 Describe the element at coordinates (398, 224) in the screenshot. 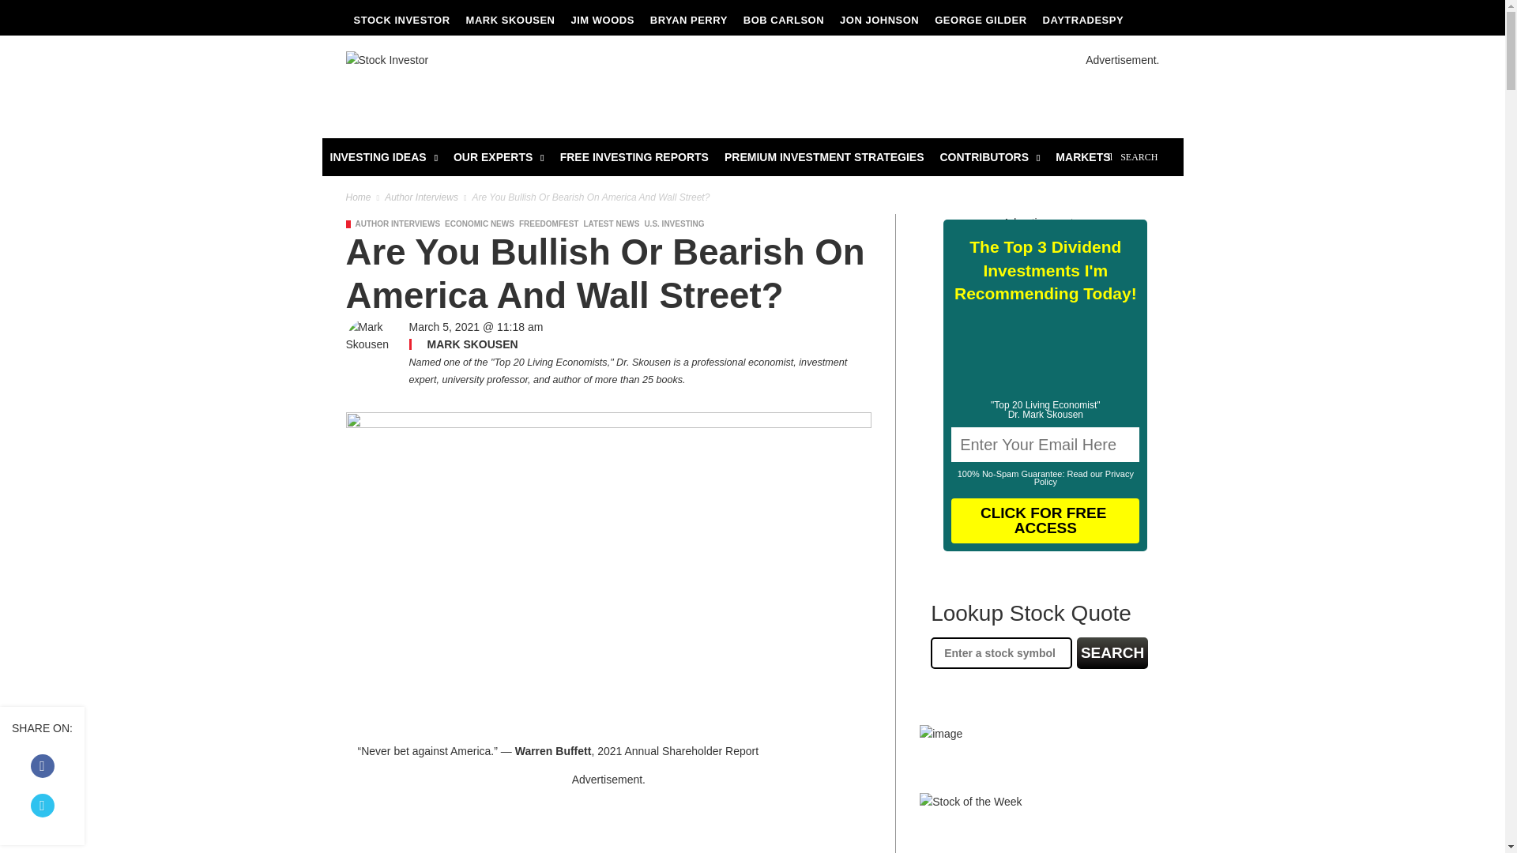

I see `Author Interviews` at that location.